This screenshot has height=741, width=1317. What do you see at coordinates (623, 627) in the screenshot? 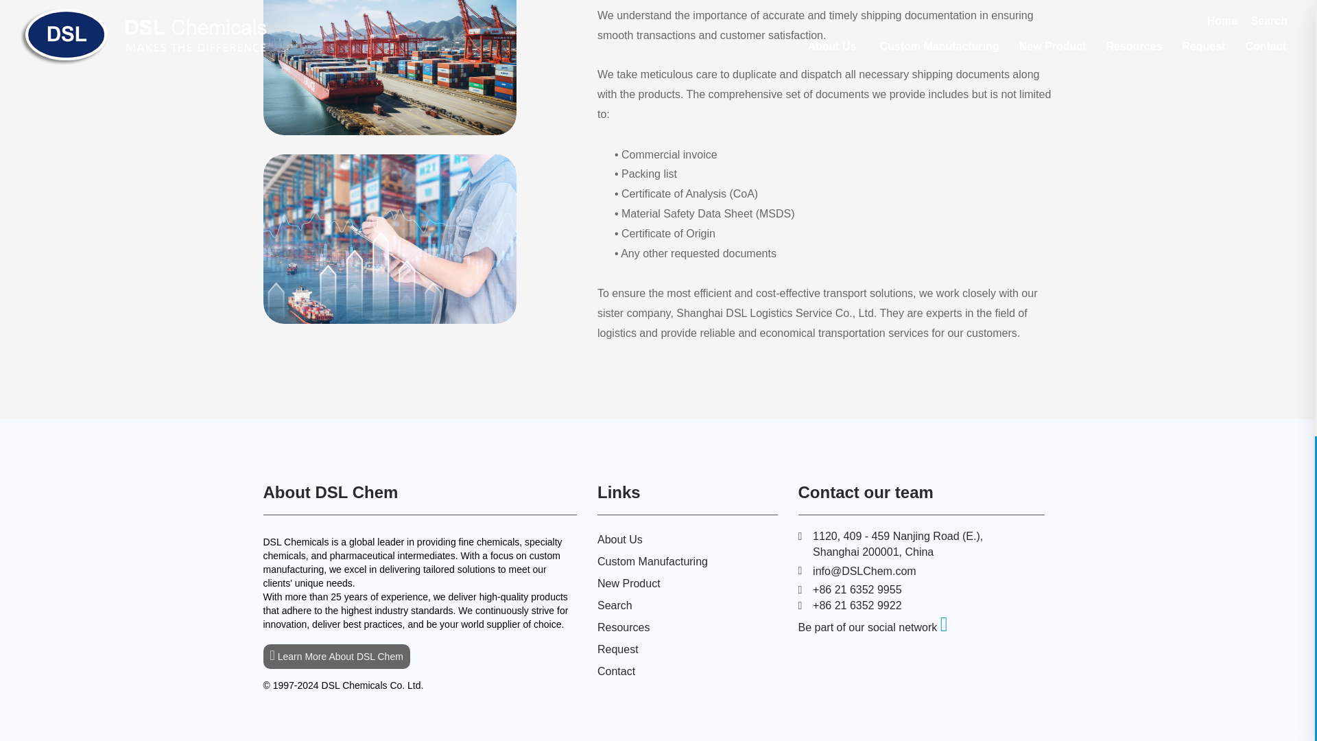
I see `Resources` at bounding box center [623, 627].